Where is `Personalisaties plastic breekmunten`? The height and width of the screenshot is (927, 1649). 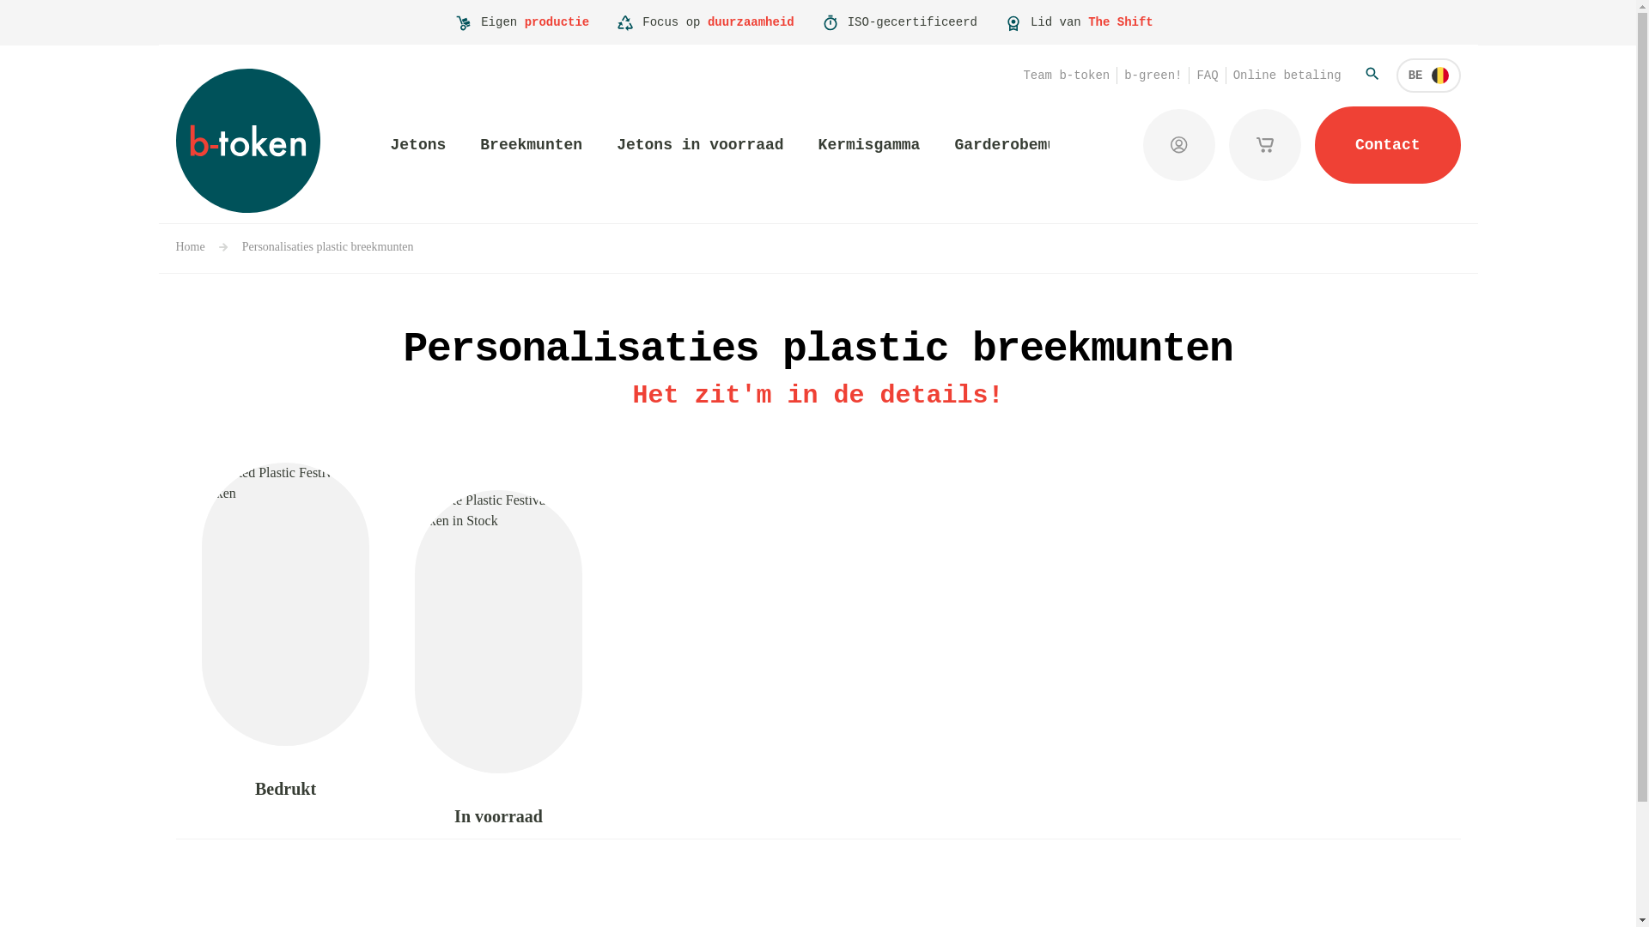
Personalisaties plastic breekmunten is located at coordinates (328, 247).